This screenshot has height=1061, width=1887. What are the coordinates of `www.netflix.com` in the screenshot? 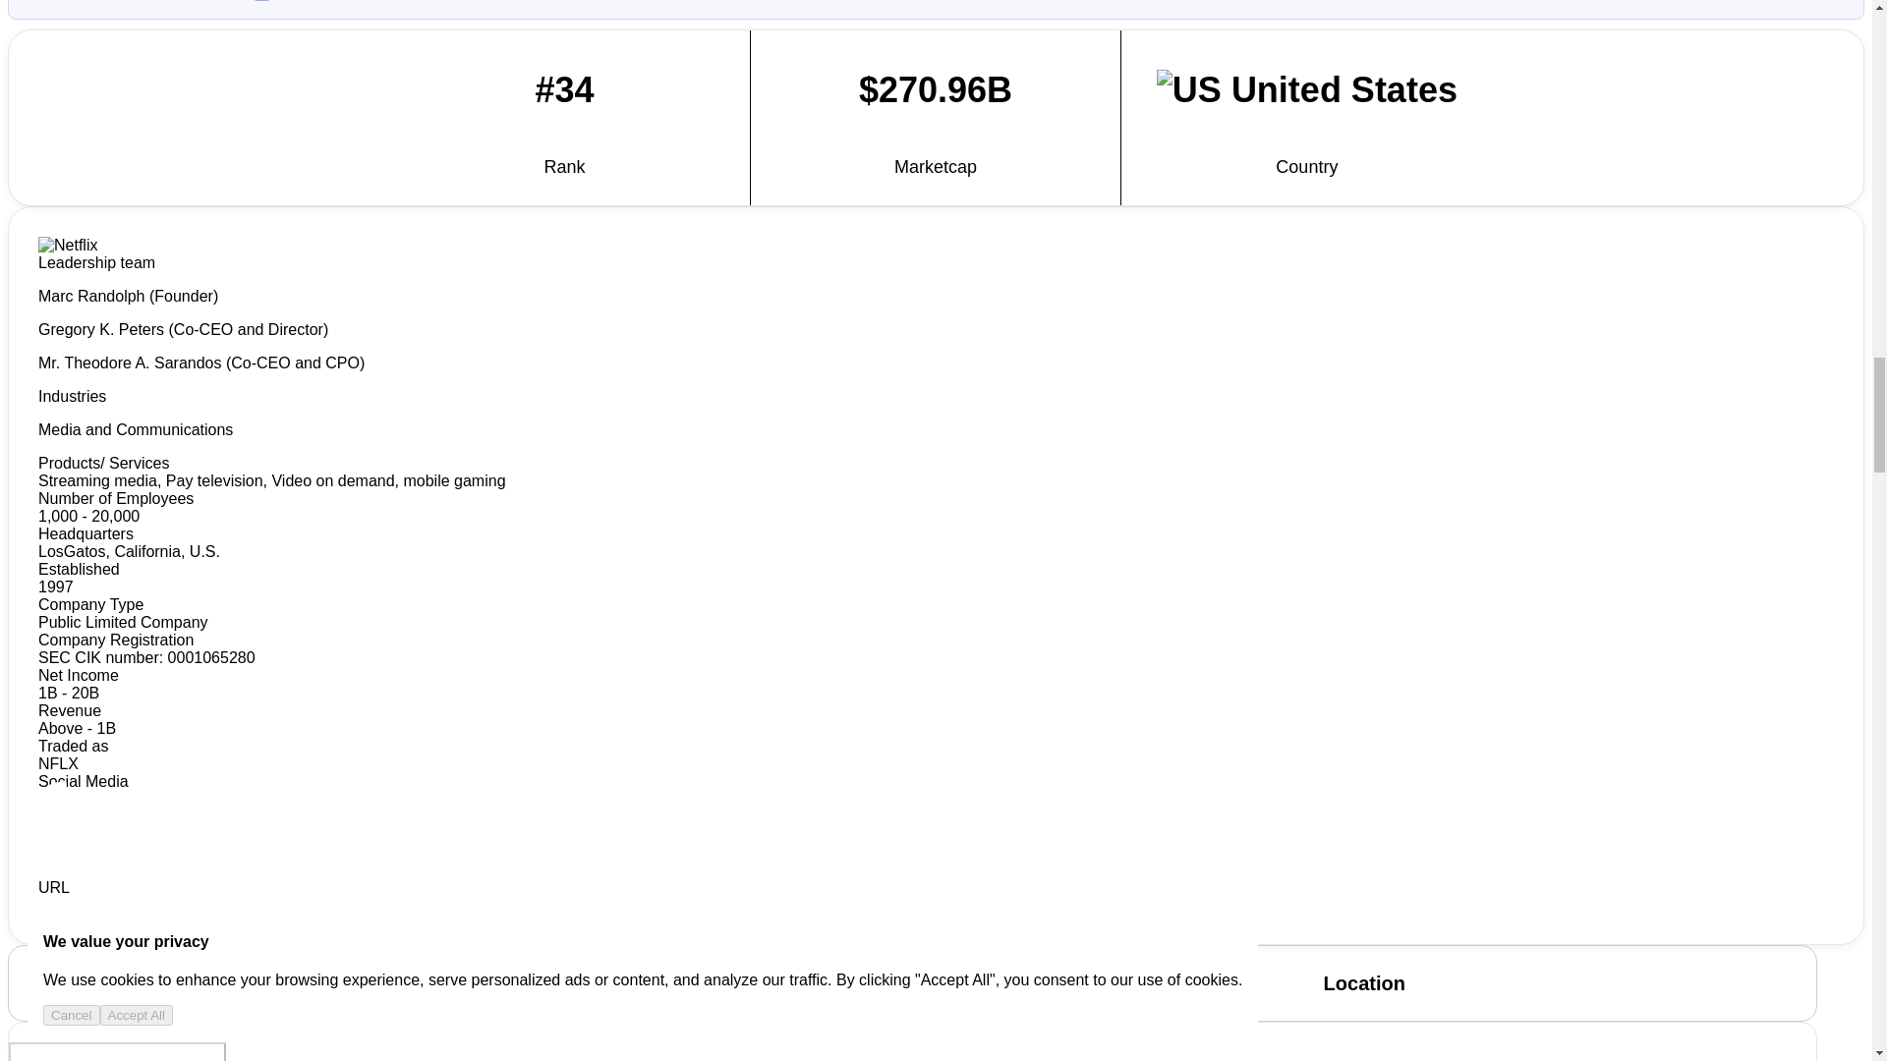 It's located at (94, 904).